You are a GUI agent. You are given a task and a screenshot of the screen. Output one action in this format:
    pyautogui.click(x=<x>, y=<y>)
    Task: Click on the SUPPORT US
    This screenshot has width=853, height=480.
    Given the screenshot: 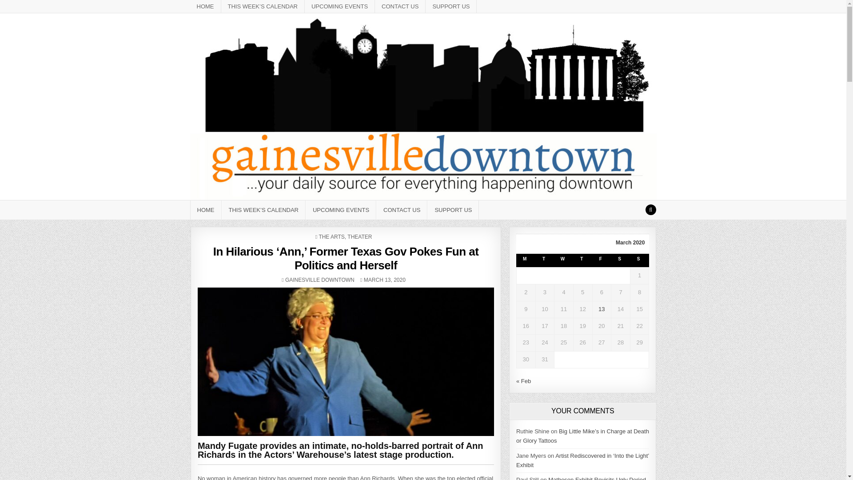 What is the action you would take?
    pyautogui.click(x=402, y=210)
    